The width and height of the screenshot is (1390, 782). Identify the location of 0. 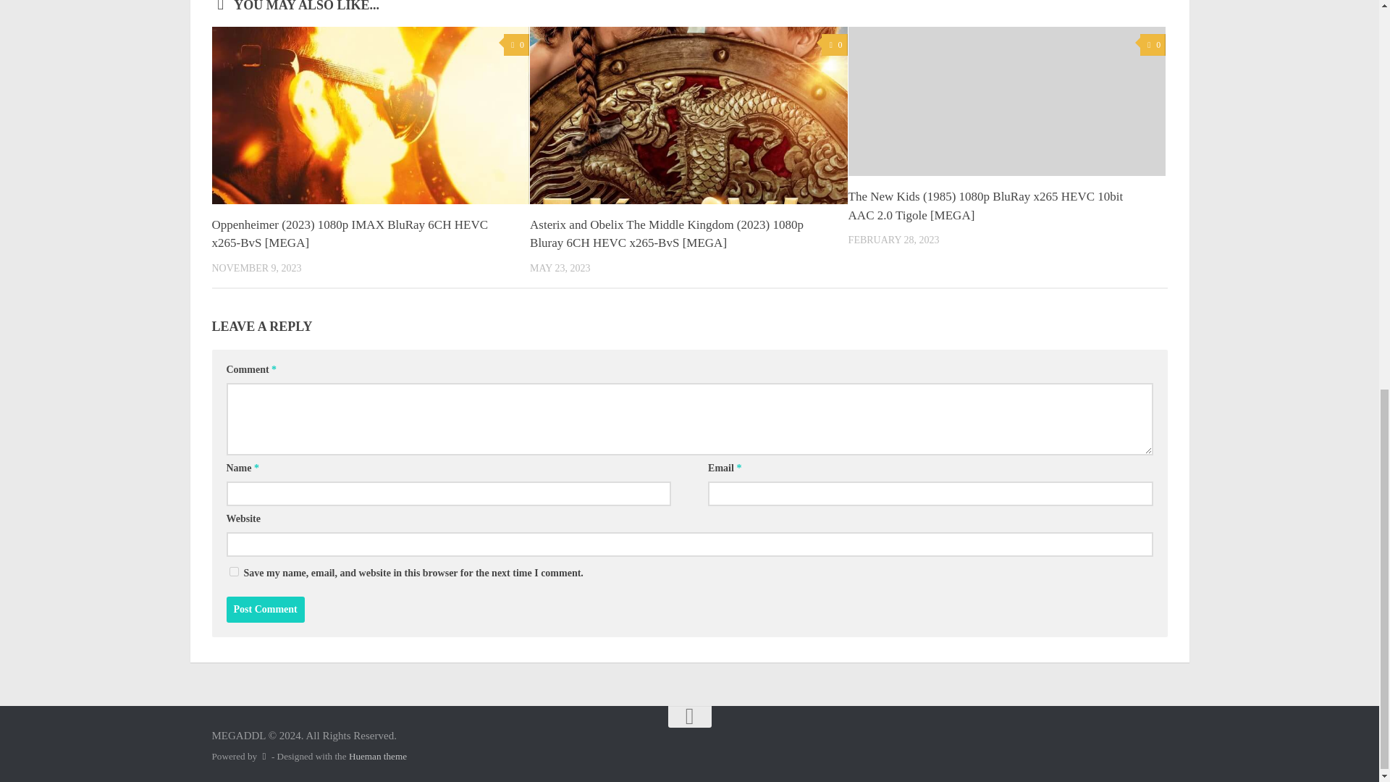
(1153, 45).